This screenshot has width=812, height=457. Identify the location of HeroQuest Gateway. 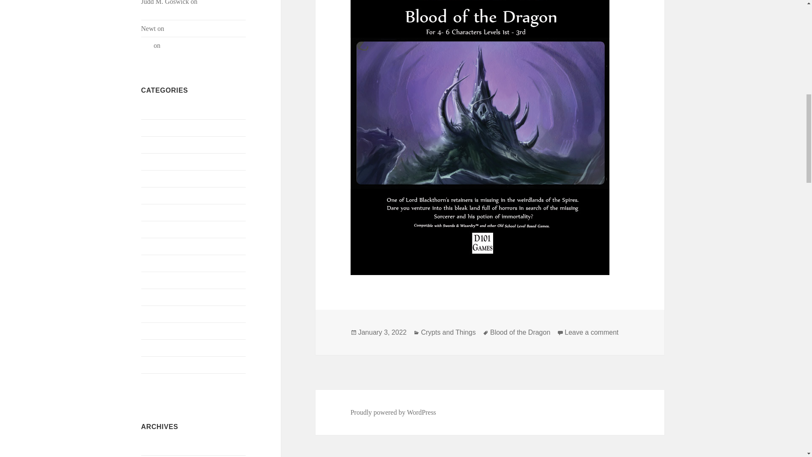
(169, 195).